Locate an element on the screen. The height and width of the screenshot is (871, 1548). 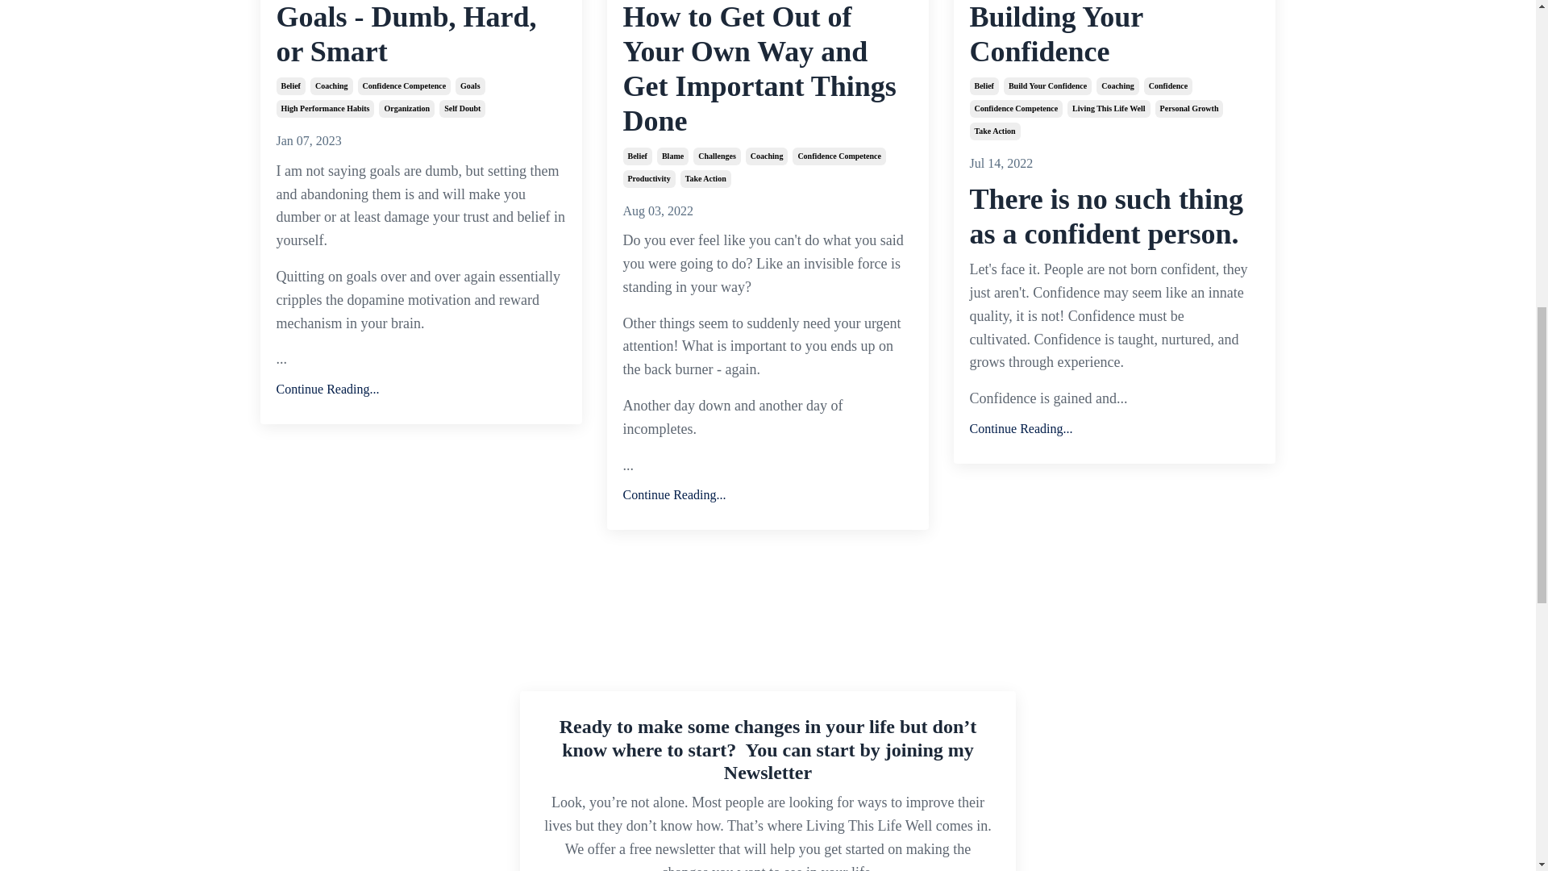
How to Get Out of Your Own Way and Get Important Things Done is located at coordinates (768, 69).